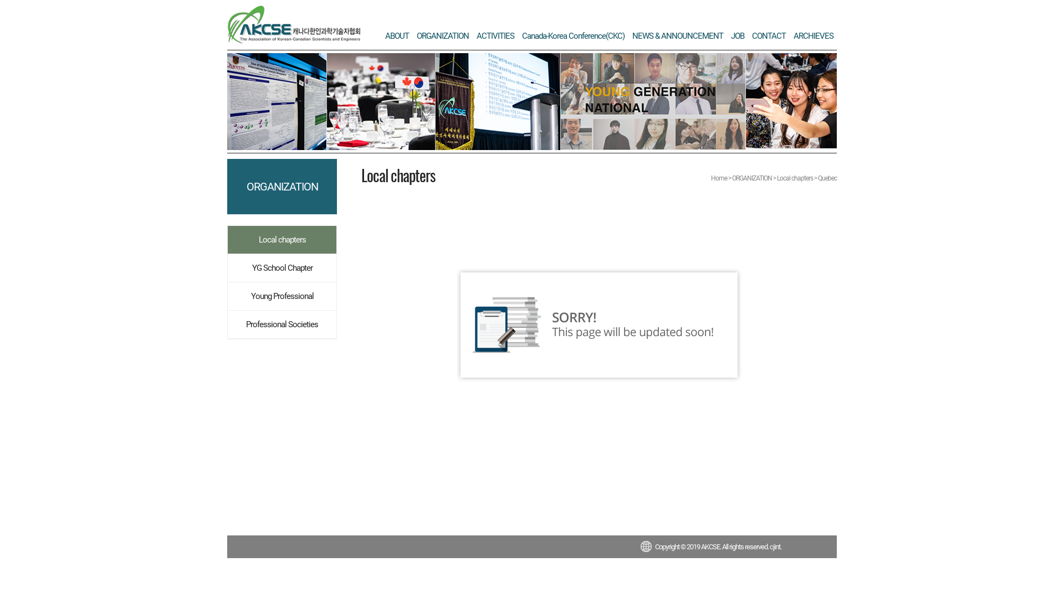  Describe the element at coordinates (282, 240) in the screenshot. I see `Local chapters` at that location.